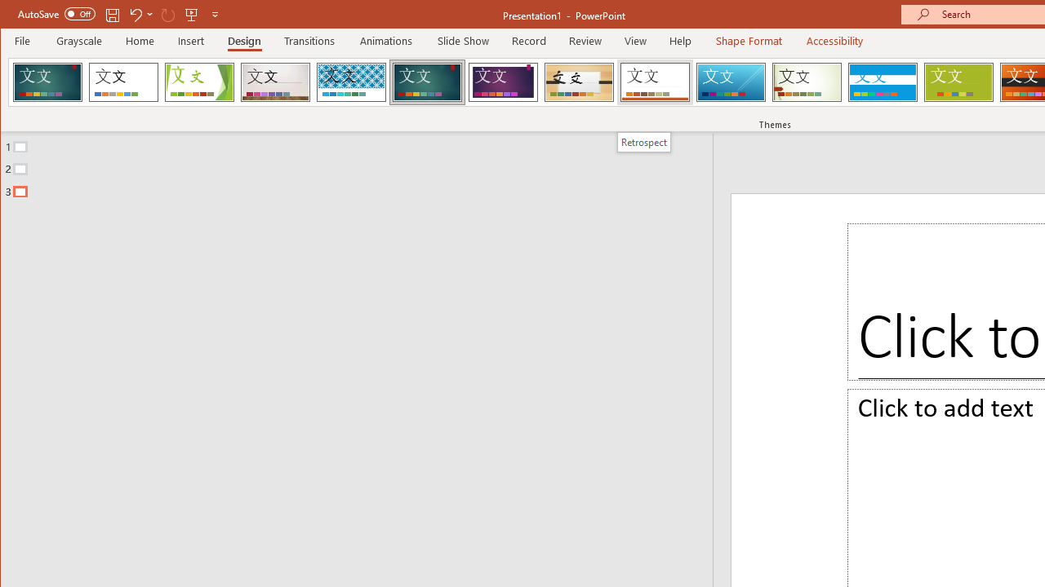 The height and width of the screenshot is (587, 1045). Describe the element at coordinates (503, 82) in the screenshot. I see `Ion Boardroom` at that location.